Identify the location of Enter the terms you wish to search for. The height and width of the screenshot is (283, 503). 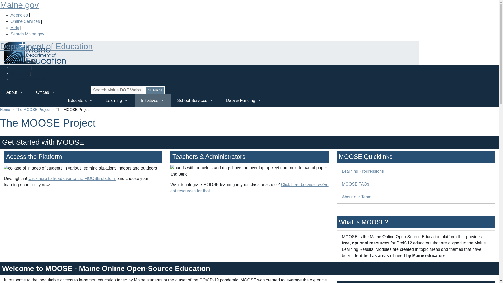
(117, 90).